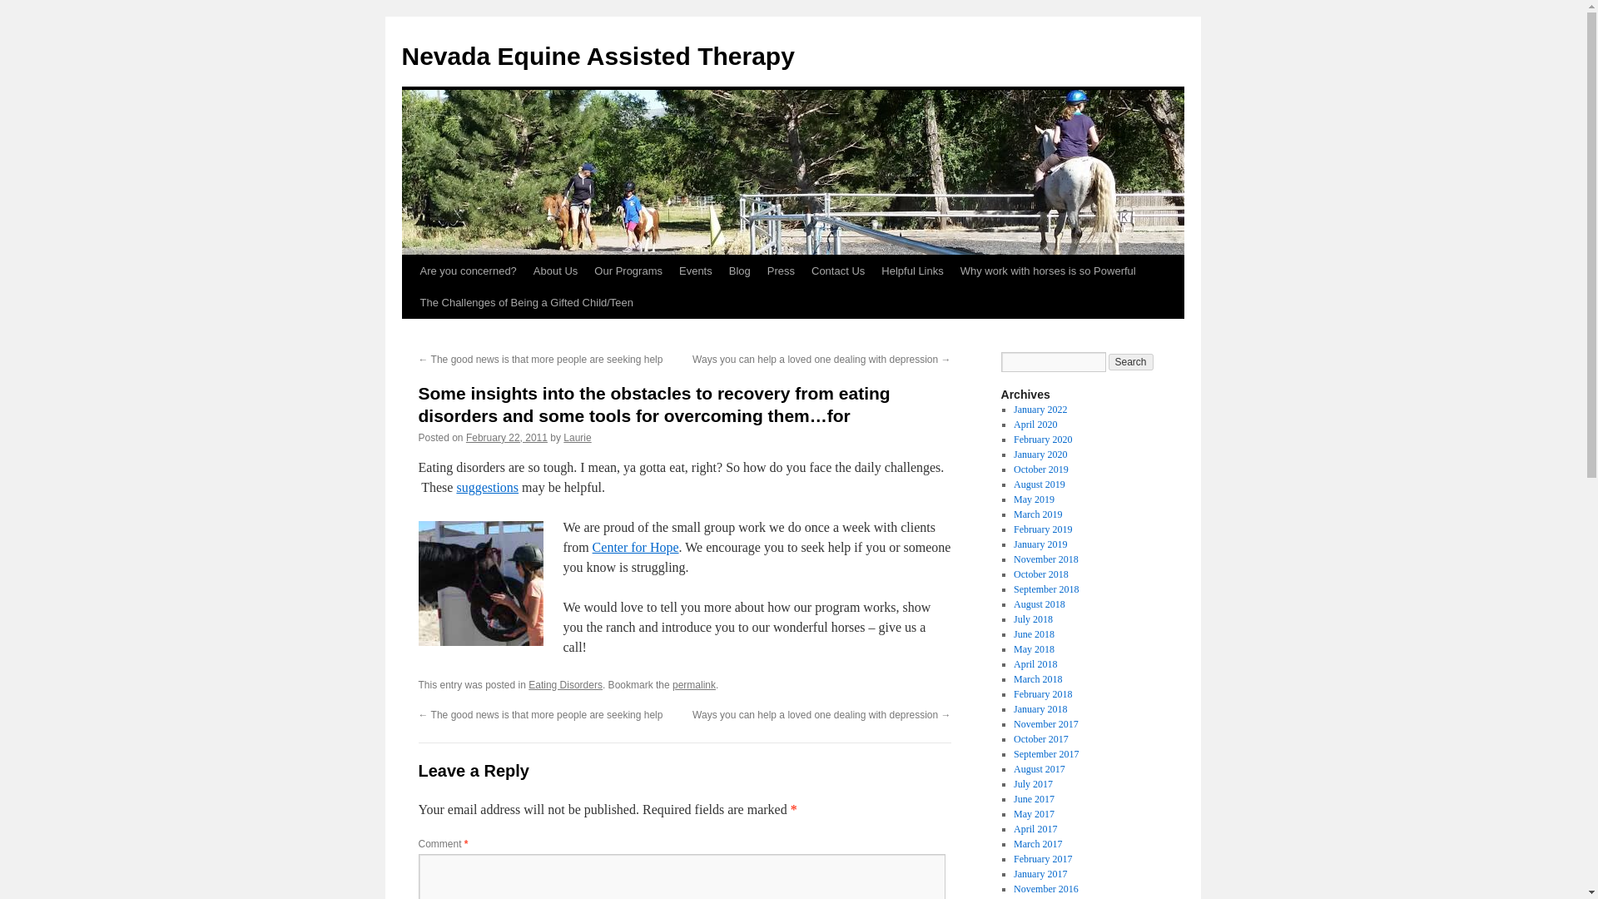  Describe the element at coordinates (556, 271) in the screenshot. I see `About Us` at that location.